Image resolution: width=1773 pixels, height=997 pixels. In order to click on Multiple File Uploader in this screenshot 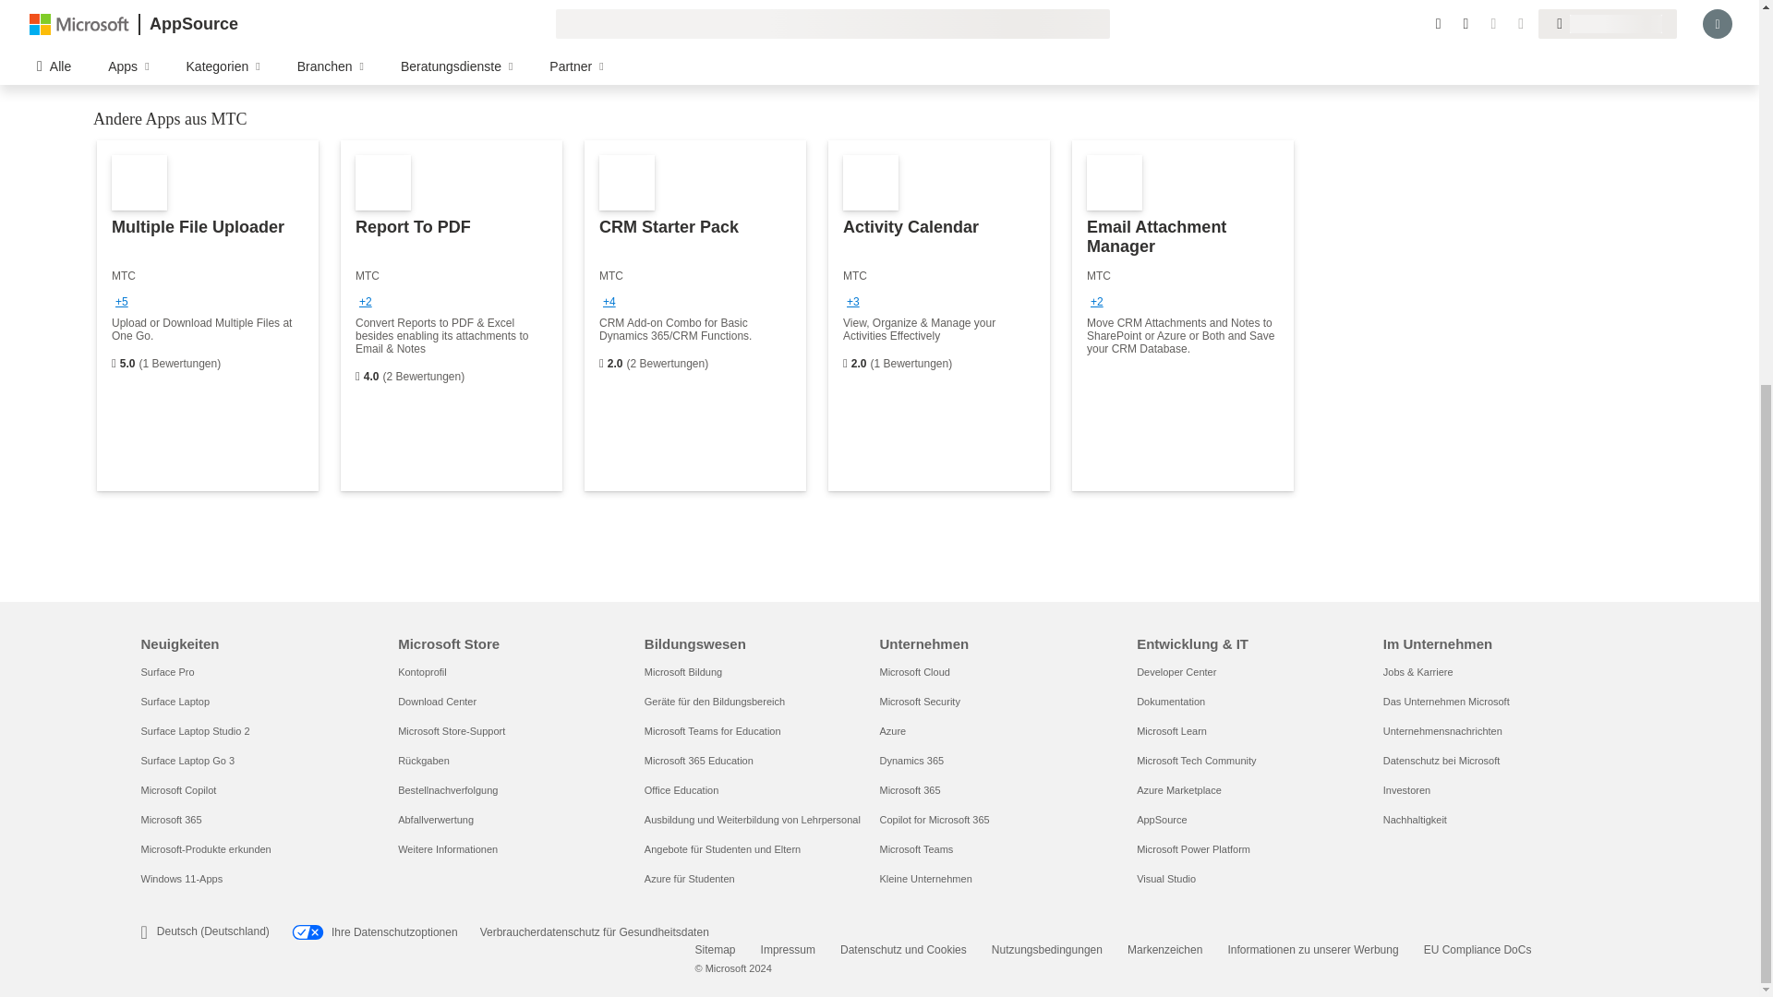, I will do `click(208, 316)`.